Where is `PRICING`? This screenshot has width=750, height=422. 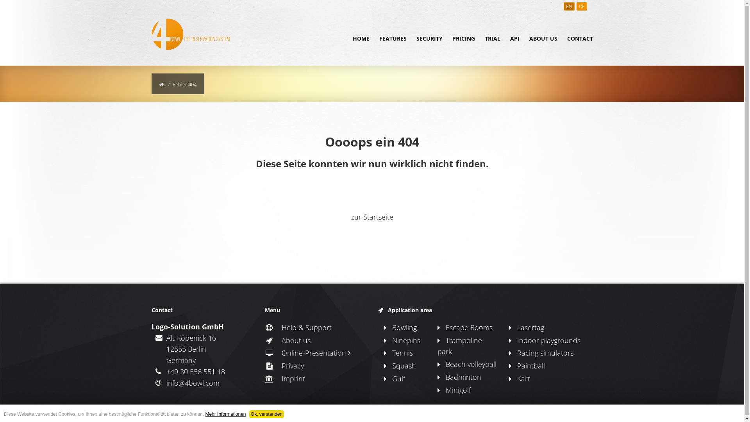
PRICING is located at coordinates (464, 39).